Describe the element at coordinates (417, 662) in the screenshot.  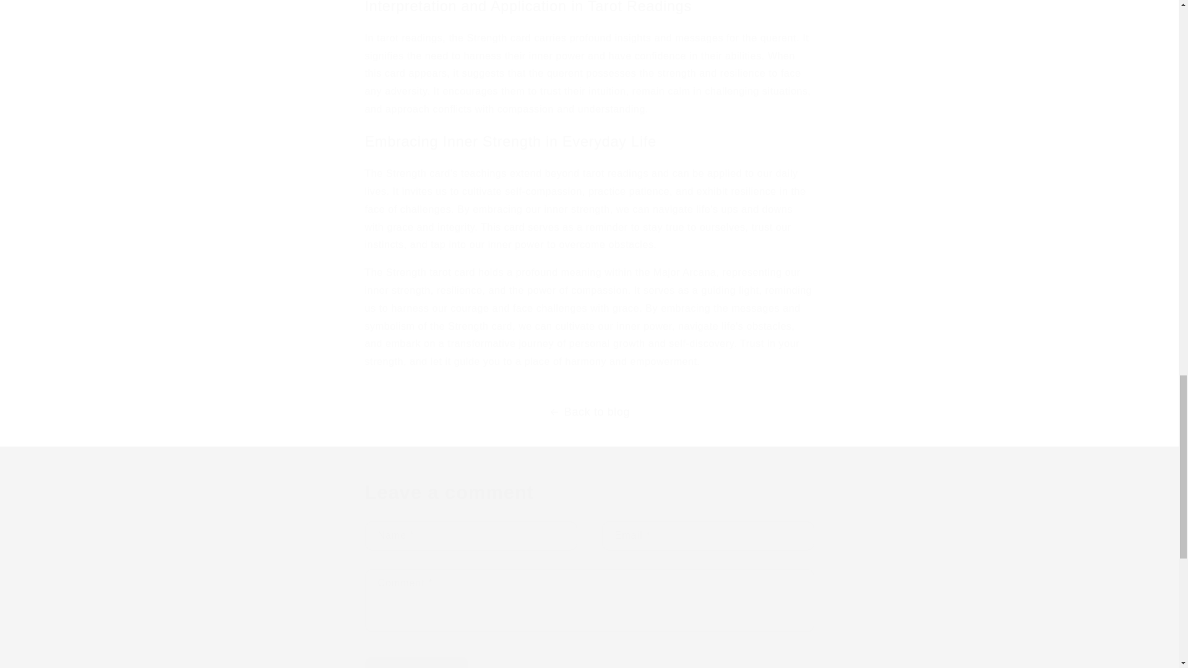
I see `Post comment` at that location.